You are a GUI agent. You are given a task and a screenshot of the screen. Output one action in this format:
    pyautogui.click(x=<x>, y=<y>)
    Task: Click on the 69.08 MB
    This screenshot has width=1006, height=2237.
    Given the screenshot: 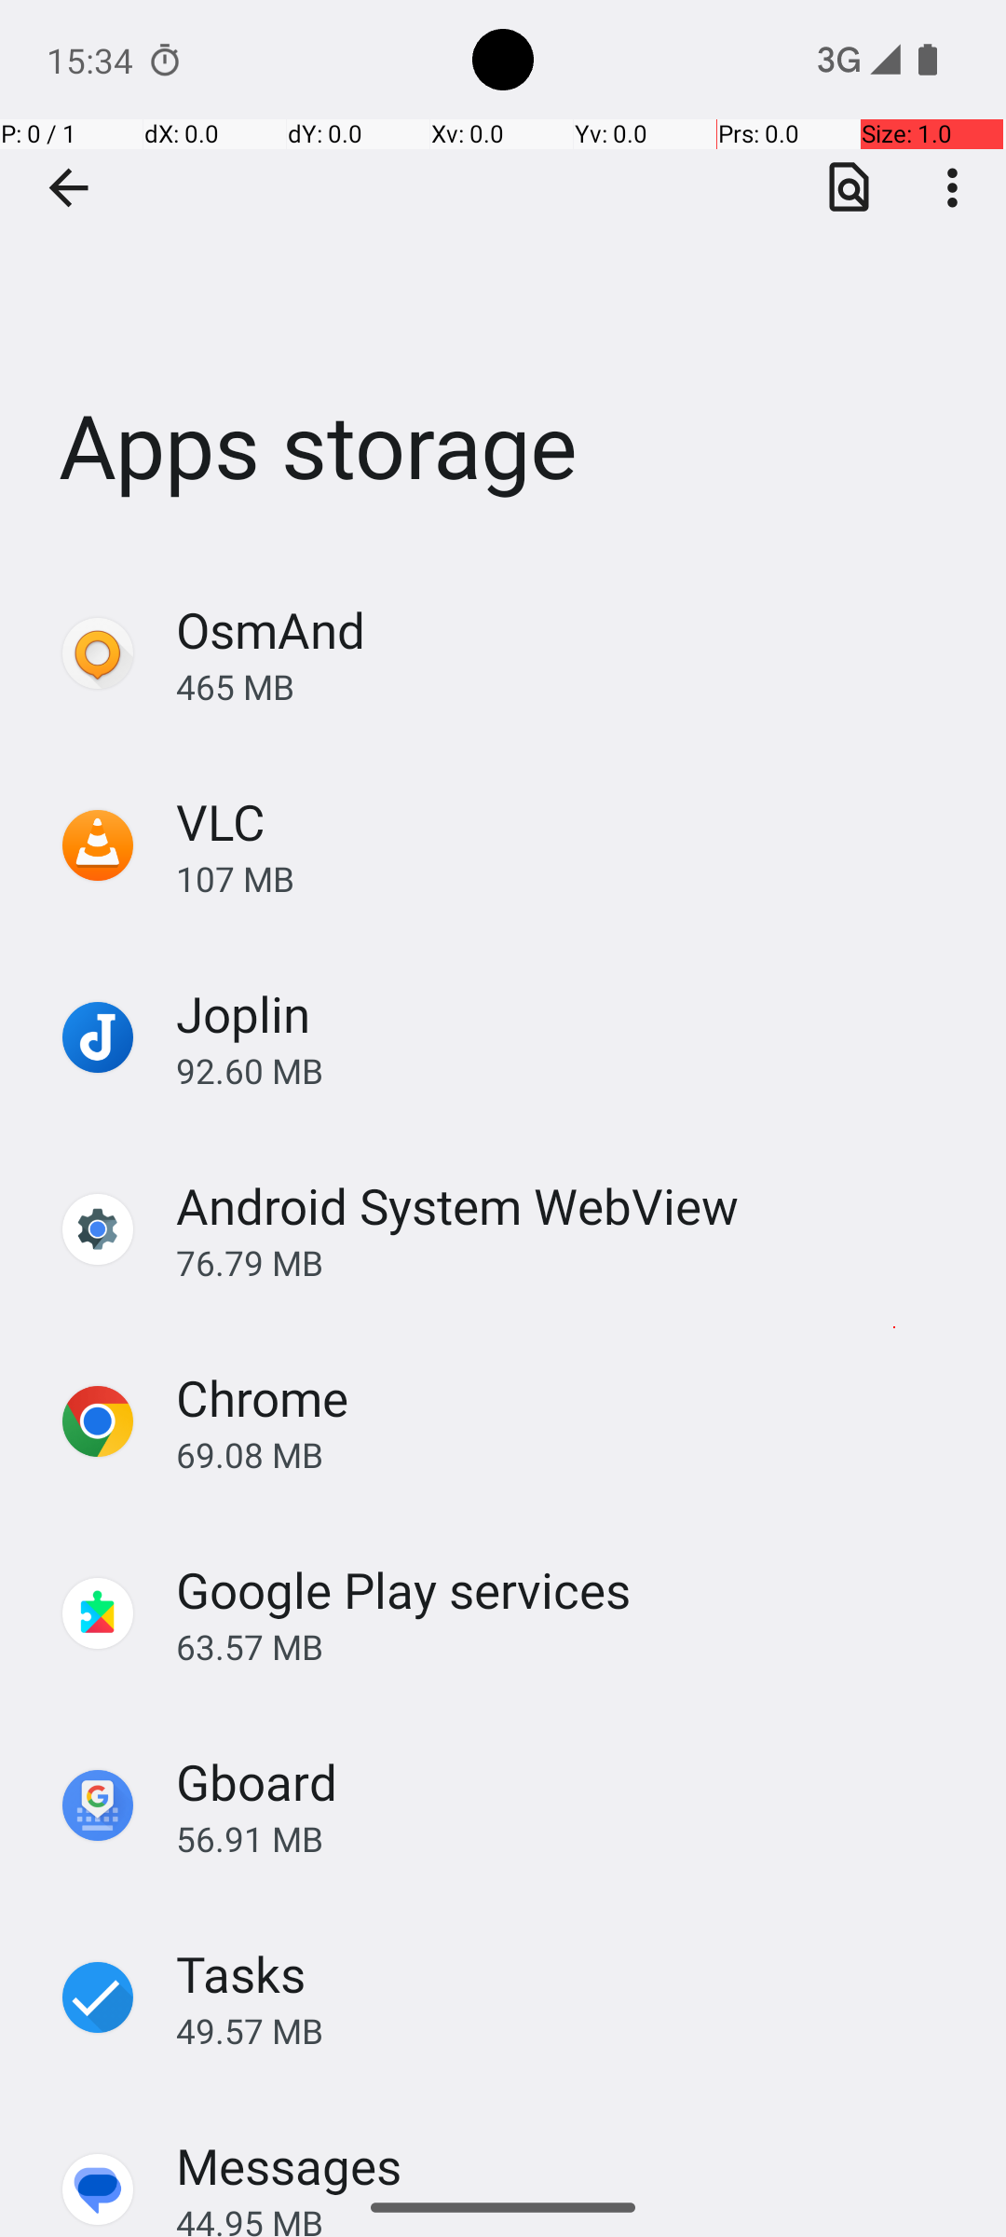 What is the action you would take?
    pyautogui.click(x=572, y=1454)
    